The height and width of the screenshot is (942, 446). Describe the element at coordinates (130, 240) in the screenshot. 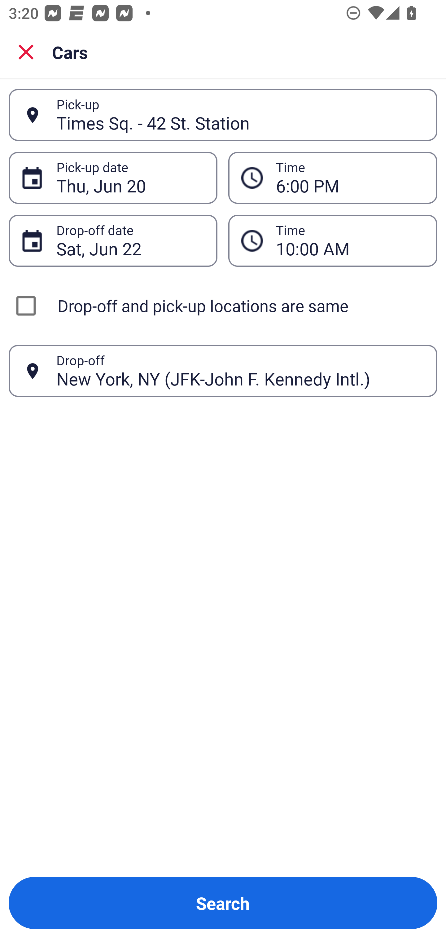

I see `Sat, Jun 22` at that location.